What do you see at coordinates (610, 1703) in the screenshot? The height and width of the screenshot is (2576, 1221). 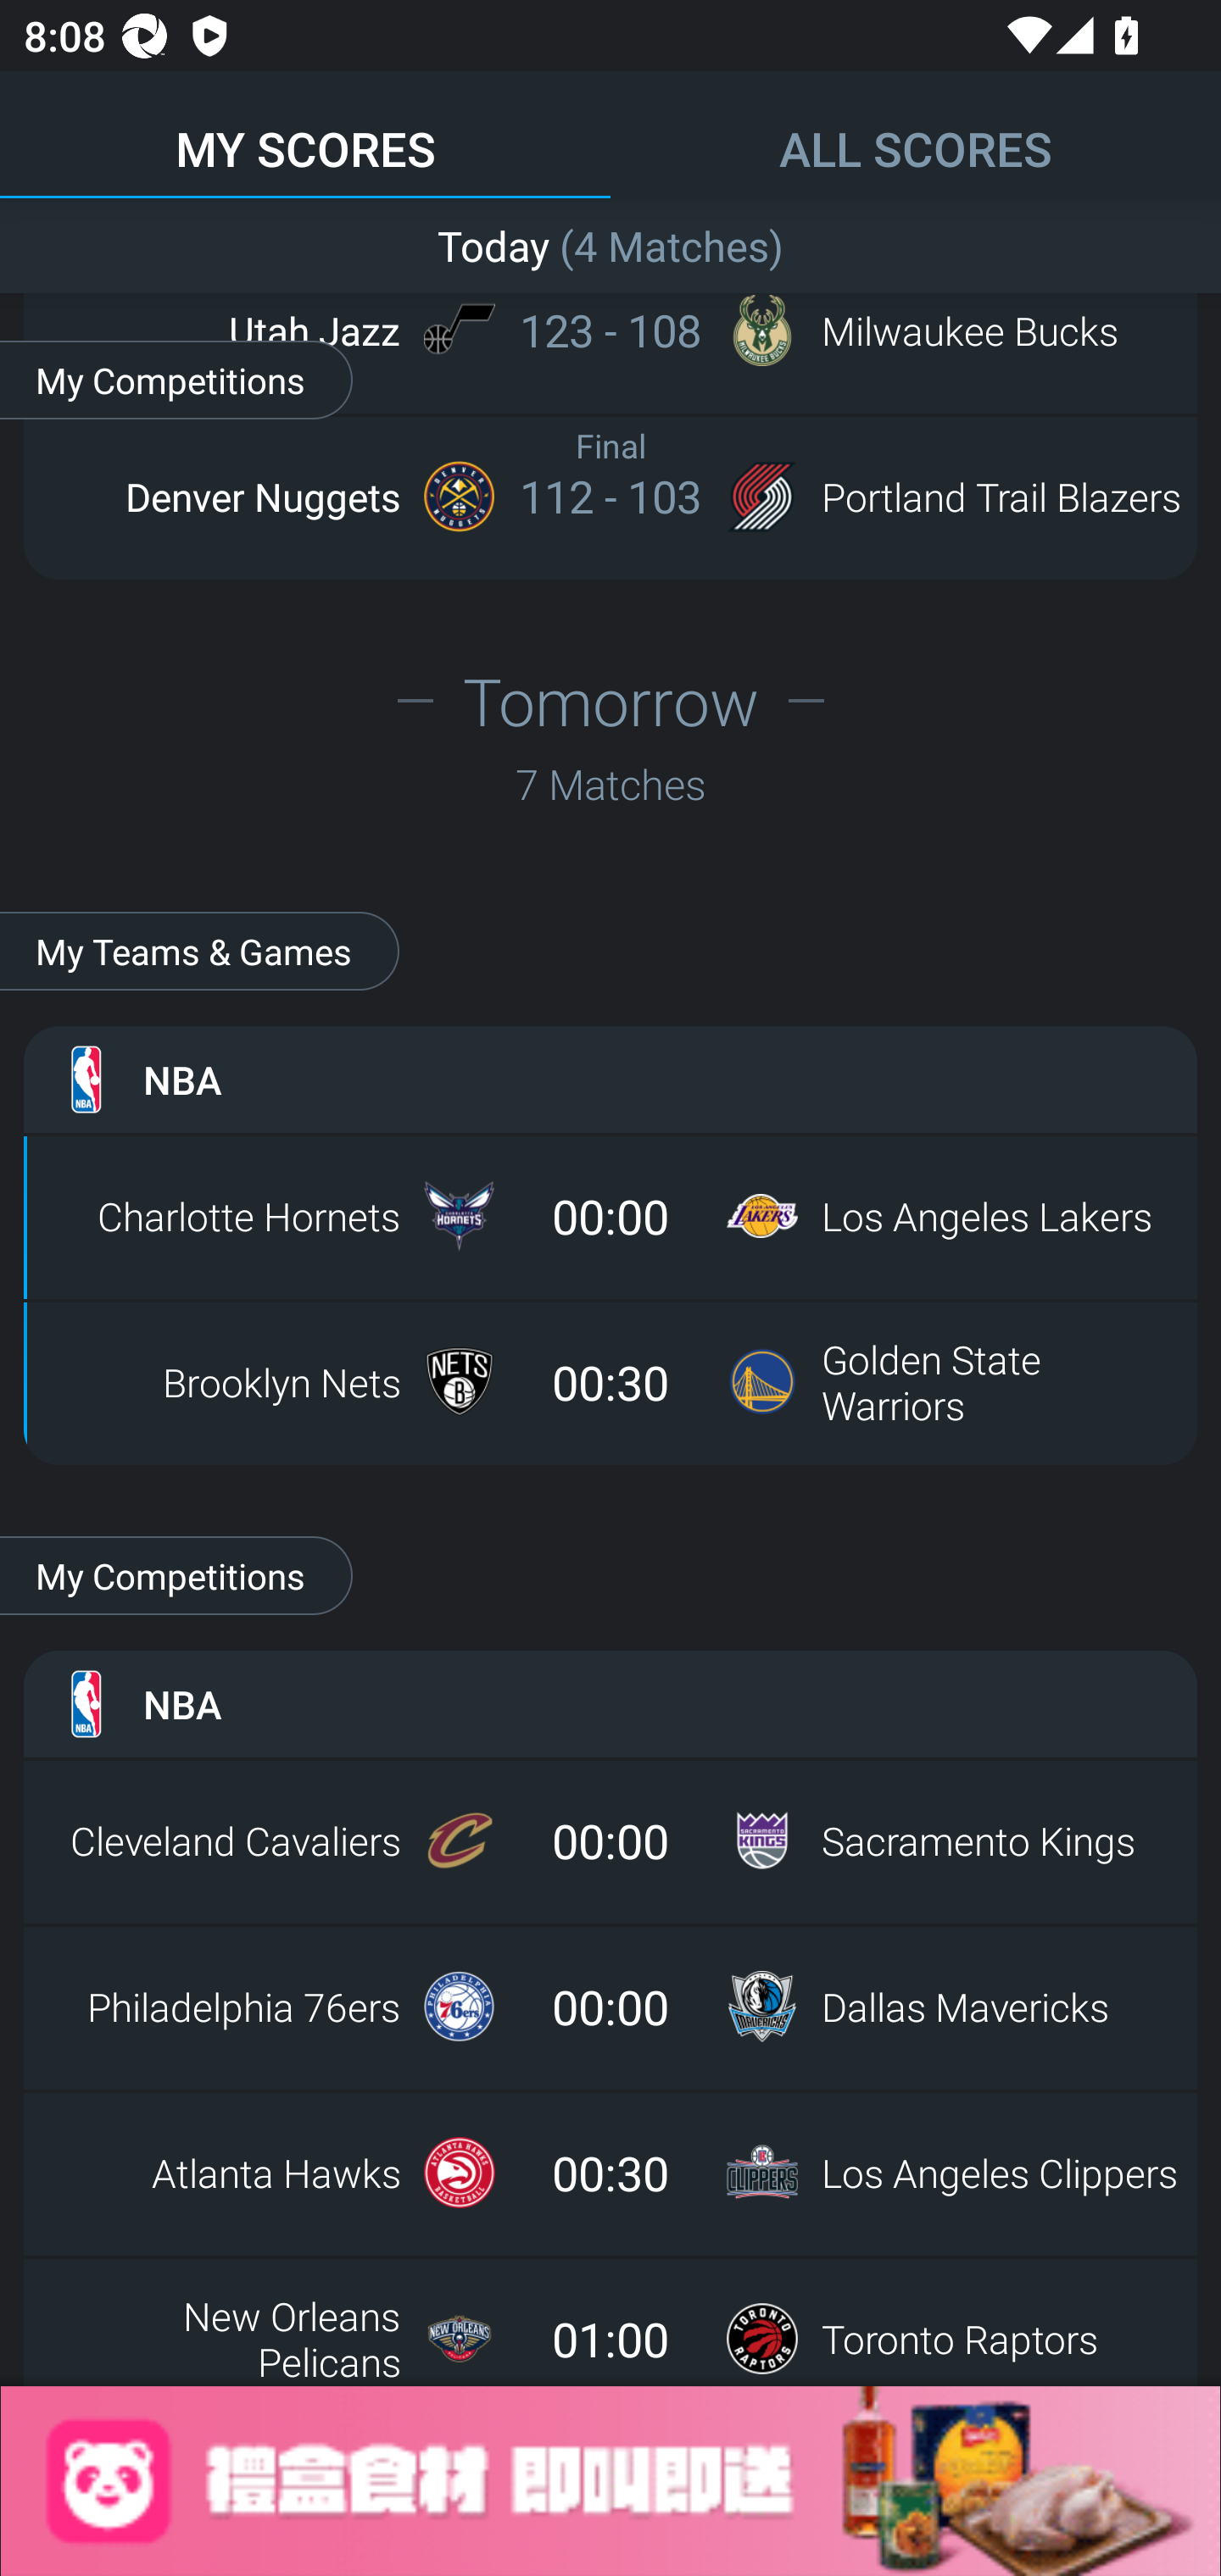 I see `NBA` at bounding box center [610, 1703].